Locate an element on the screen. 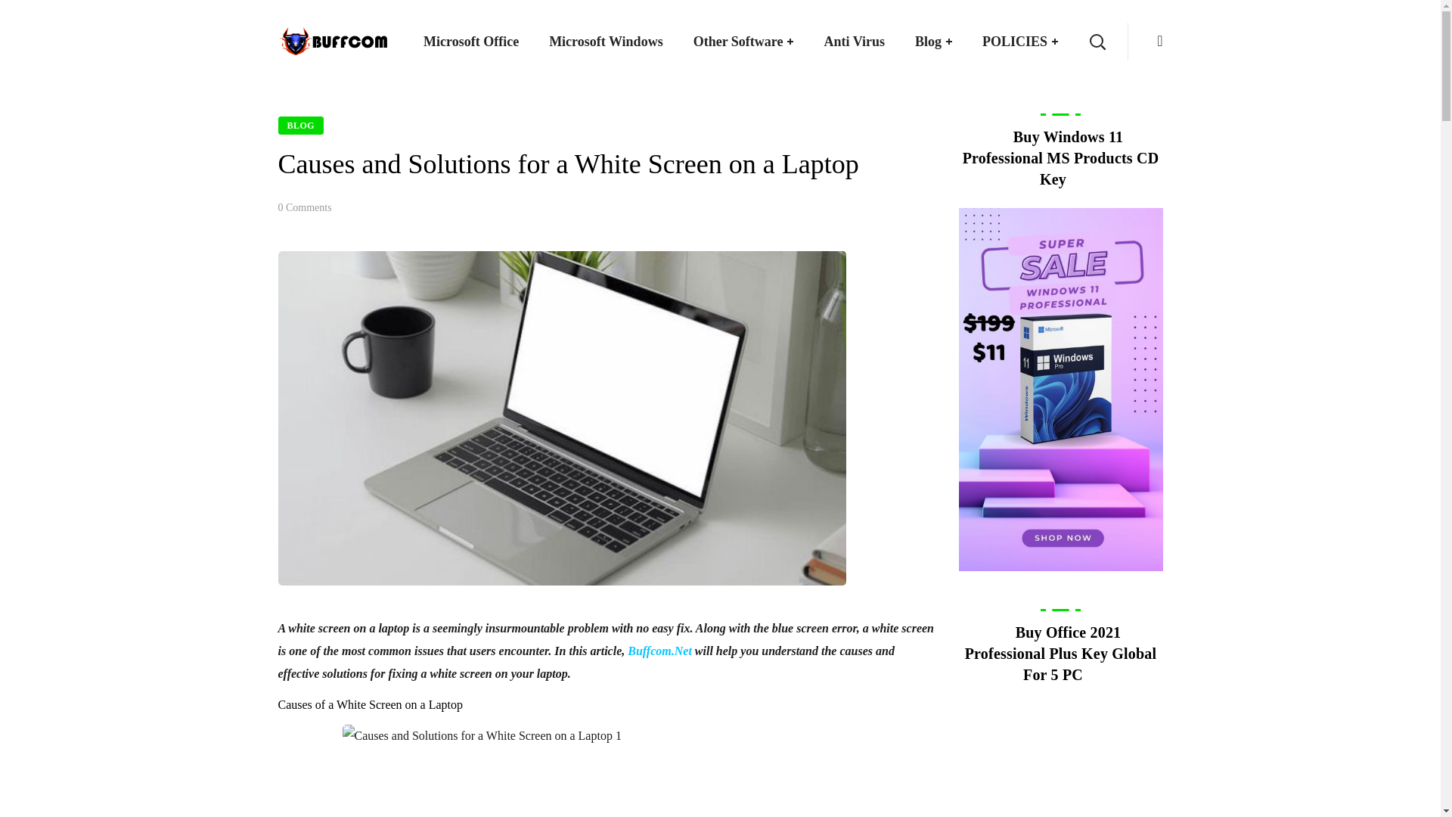 The image size is (1452, 817). Microsoft Office is located at coordinates (470, 42).